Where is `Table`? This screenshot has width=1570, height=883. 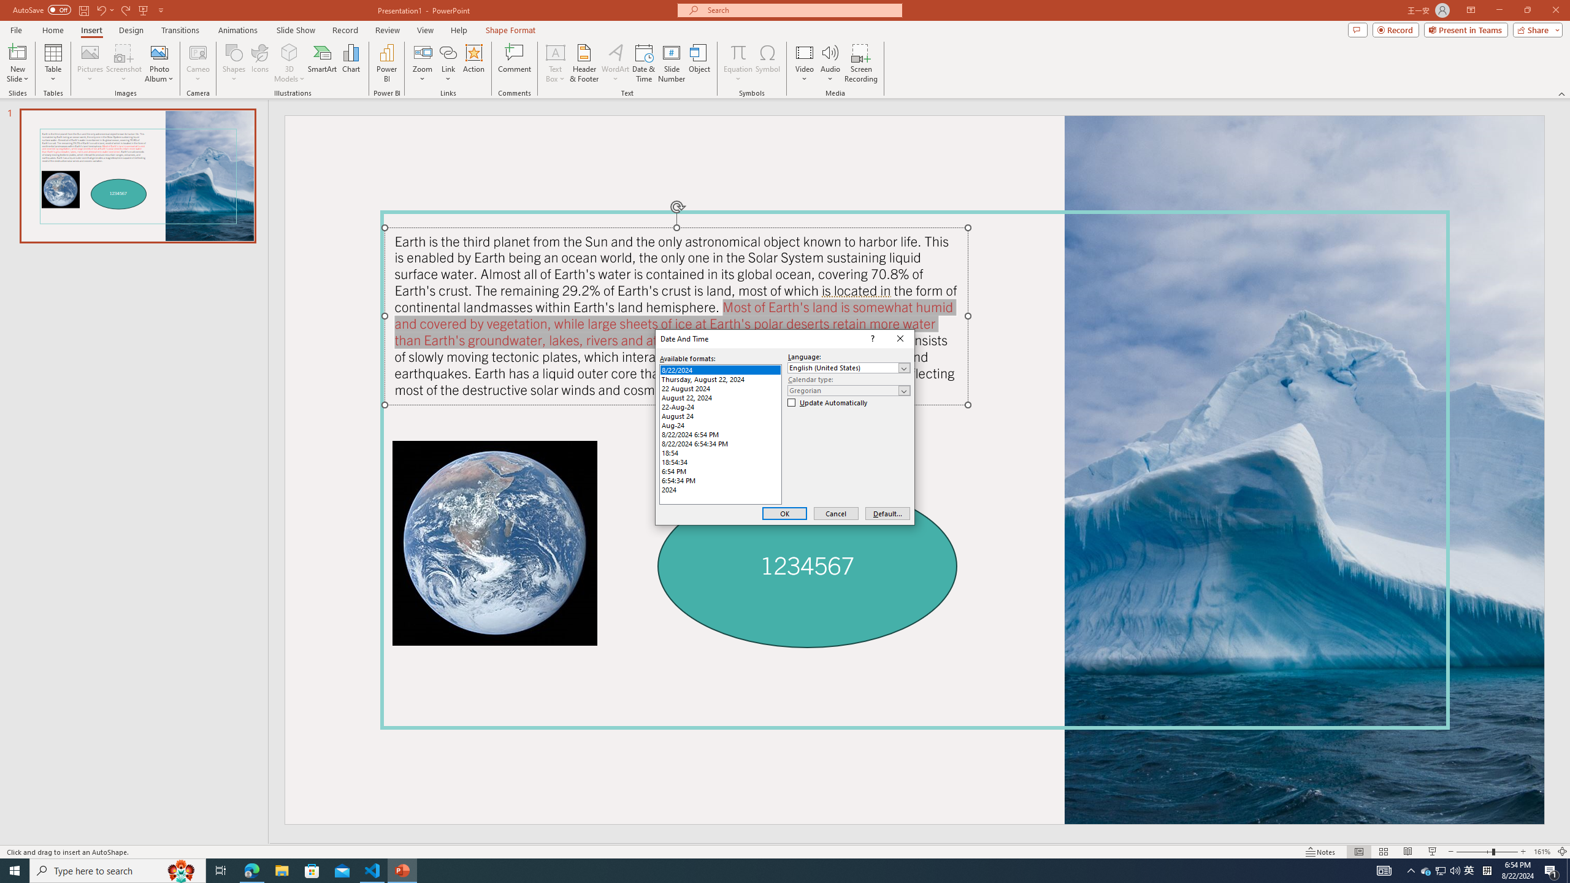
Table is located at coordinates (53, 63).